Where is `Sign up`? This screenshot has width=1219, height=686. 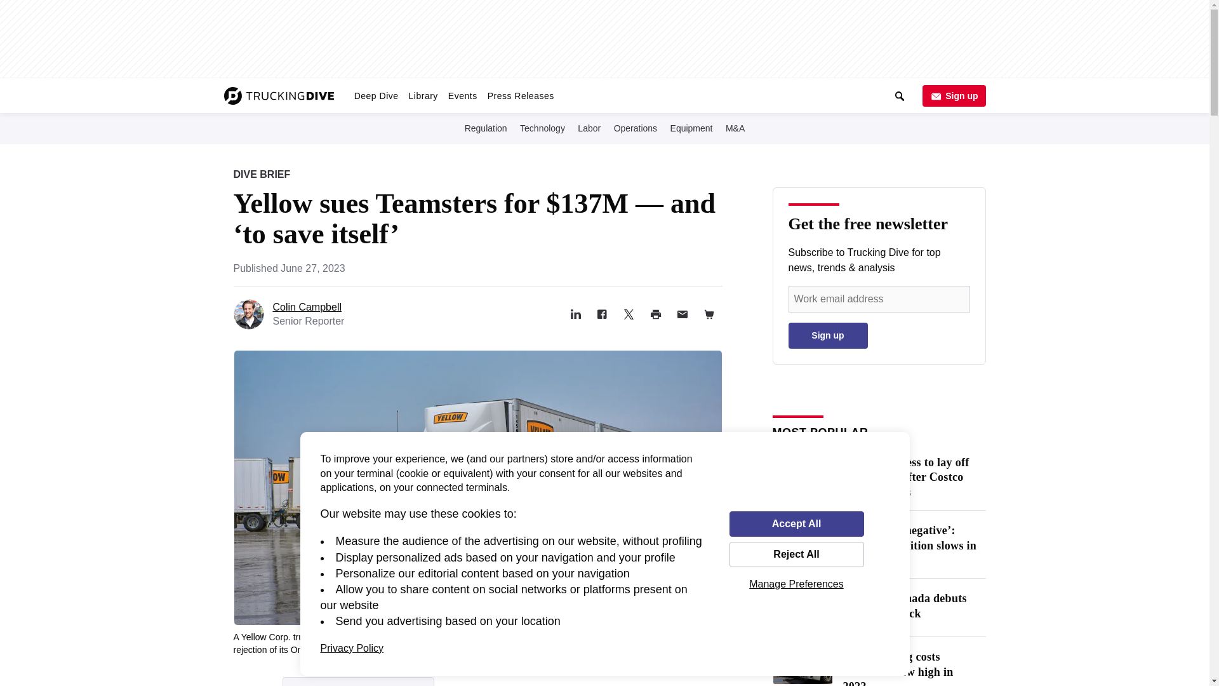 Sign up is located at coordinates (953, 95).